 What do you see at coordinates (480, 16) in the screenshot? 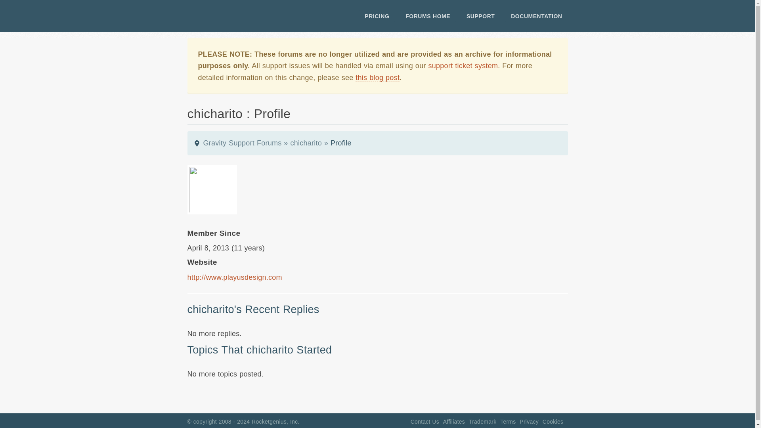
I see `SUPPORT` at bounding box center [480, 16].